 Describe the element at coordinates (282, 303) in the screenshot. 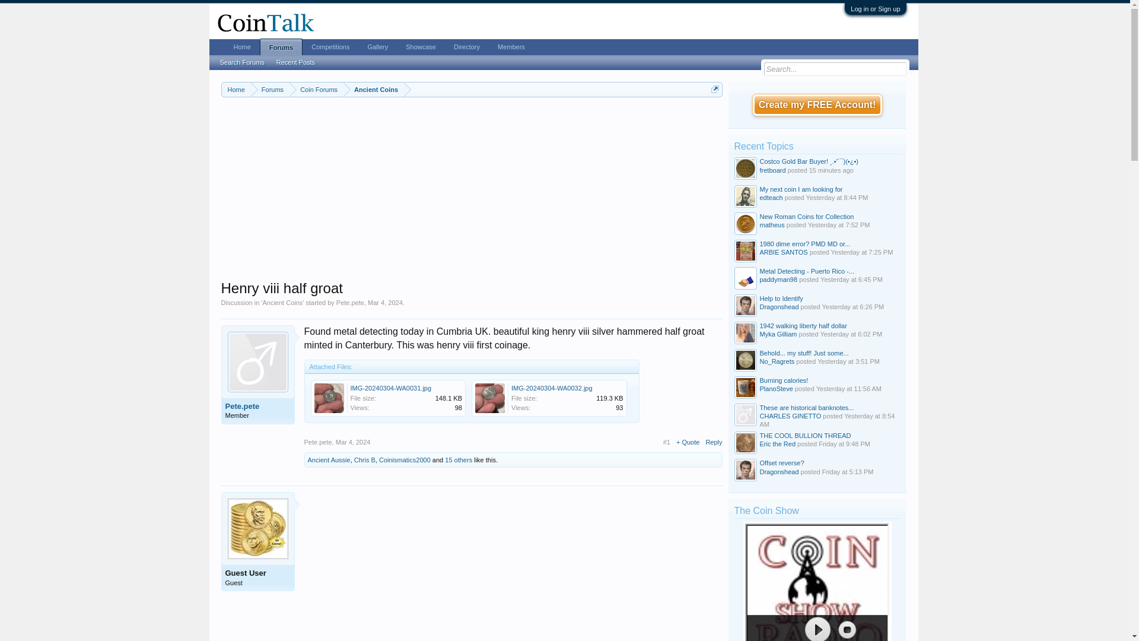

I see `Ancient Coins` at that location.